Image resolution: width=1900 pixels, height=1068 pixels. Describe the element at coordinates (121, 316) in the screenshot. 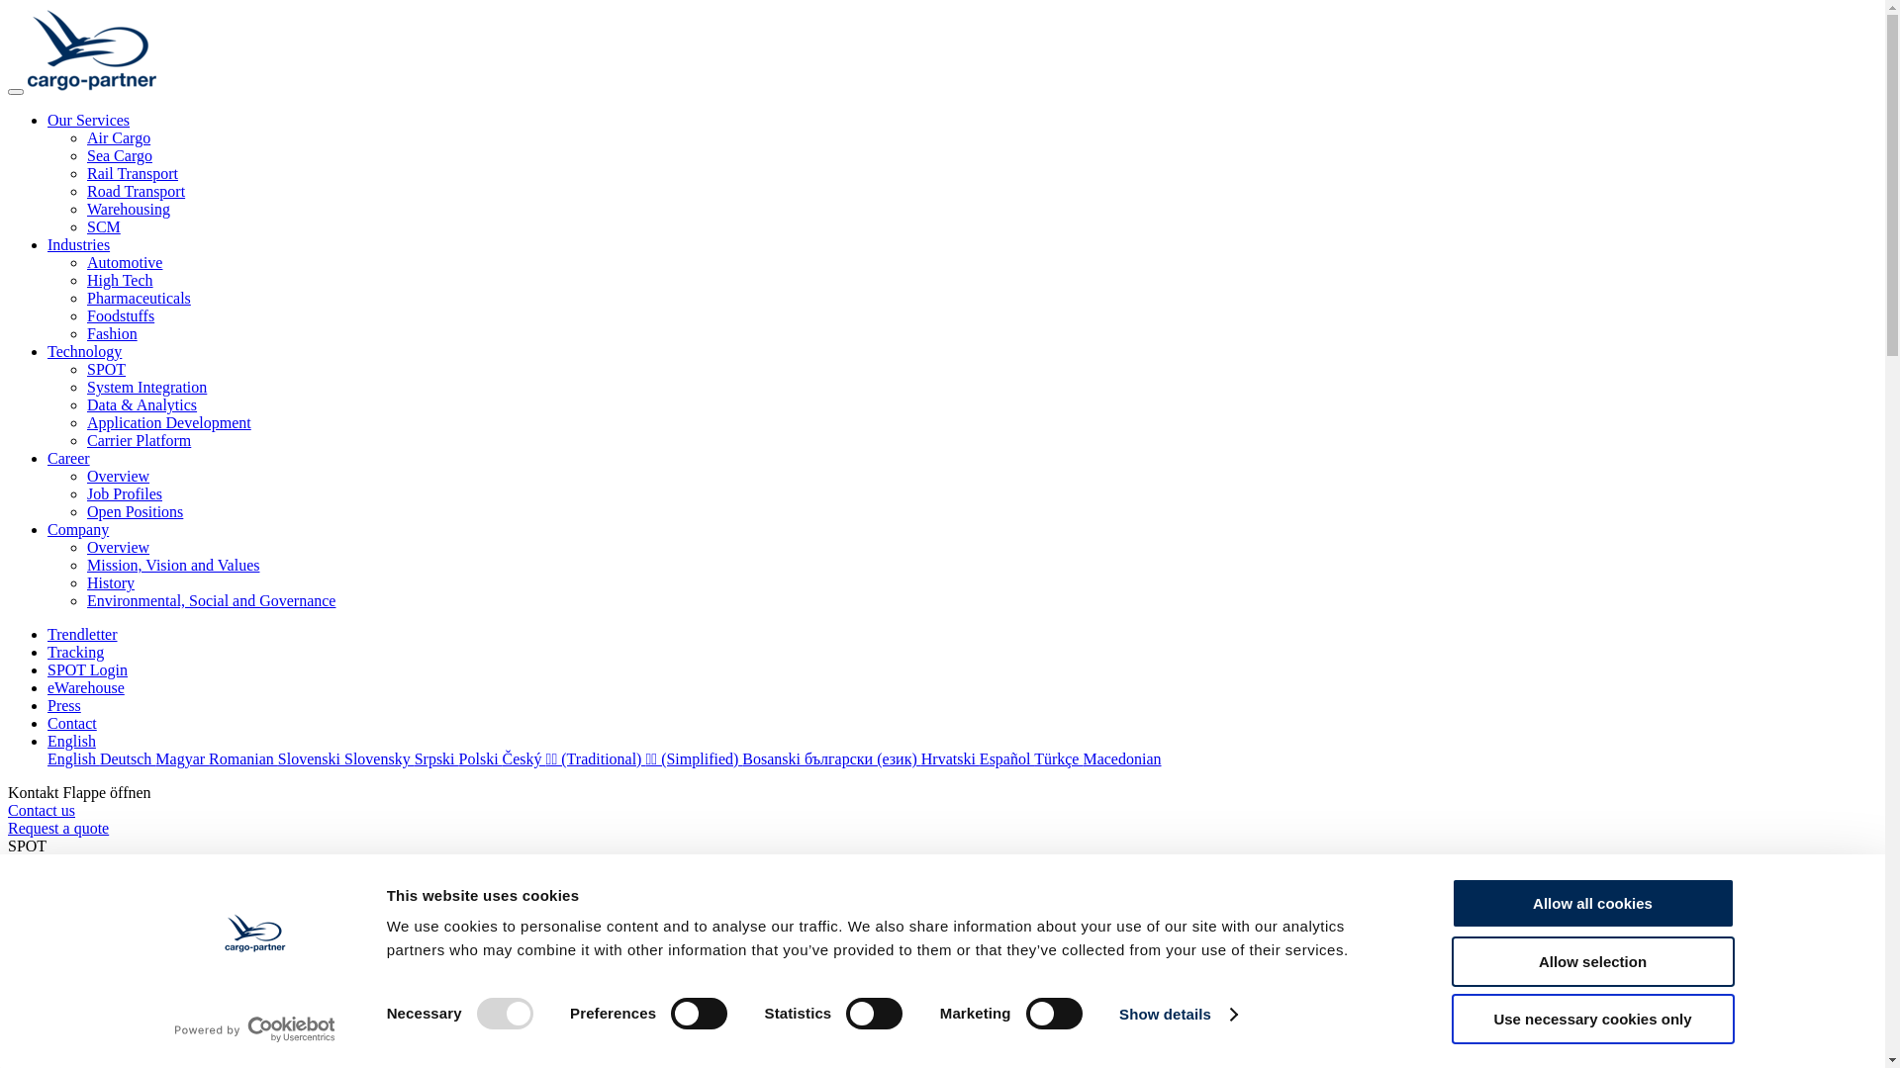

I see `Foodstuffs` at that location.